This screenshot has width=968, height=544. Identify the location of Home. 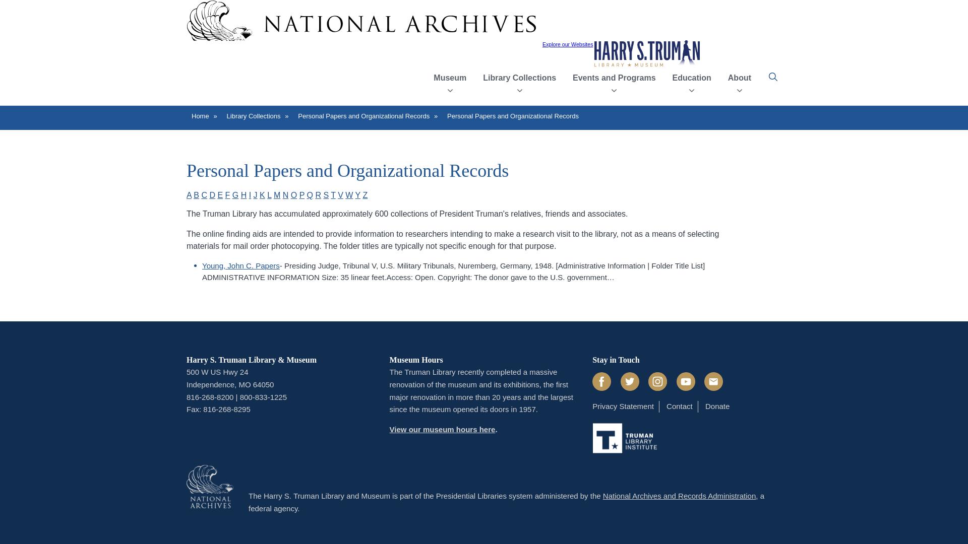
(647, 53).